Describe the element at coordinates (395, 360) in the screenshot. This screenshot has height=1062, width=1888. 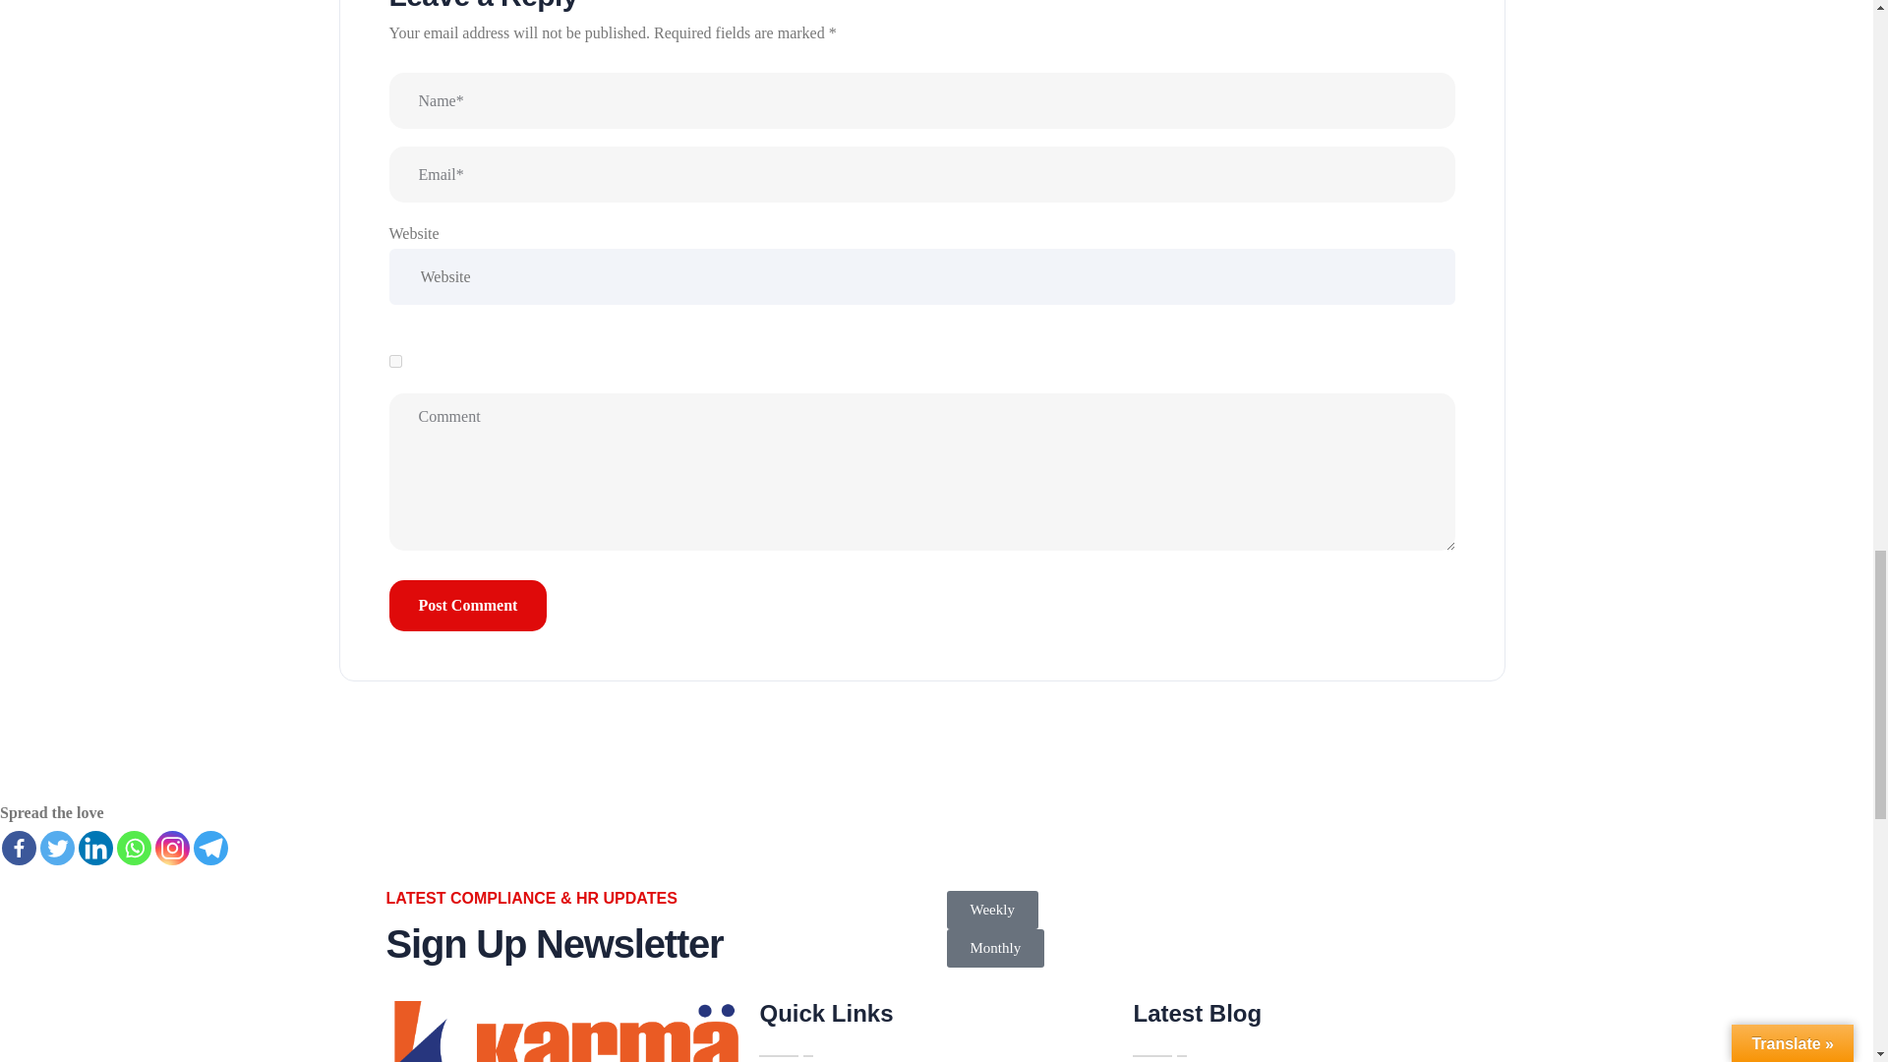
I see `yes` at that location.